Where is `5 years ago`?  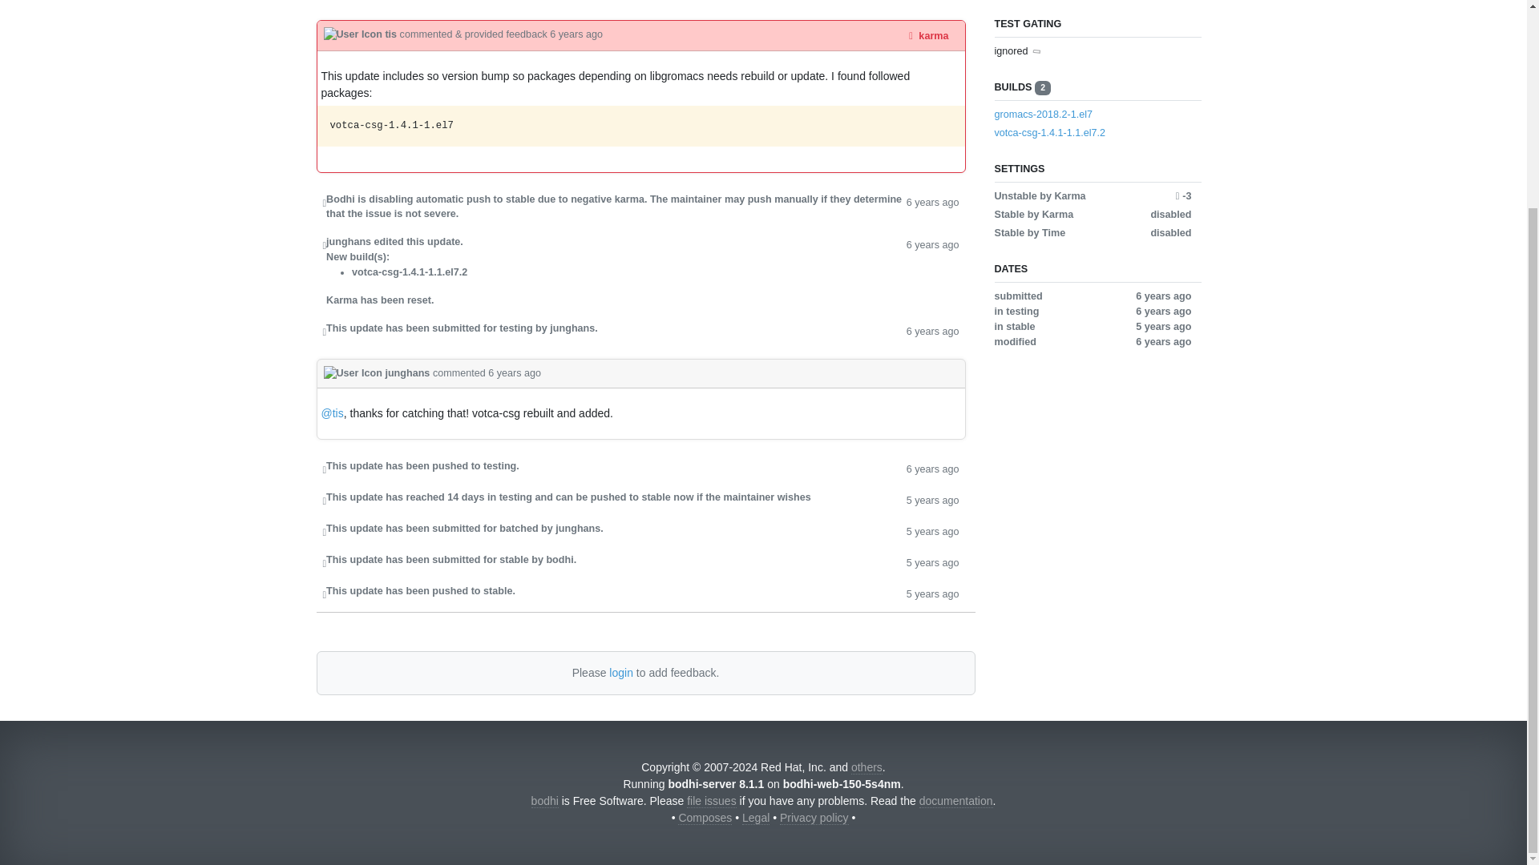
5 years ago is located at coordinates (932, 530).